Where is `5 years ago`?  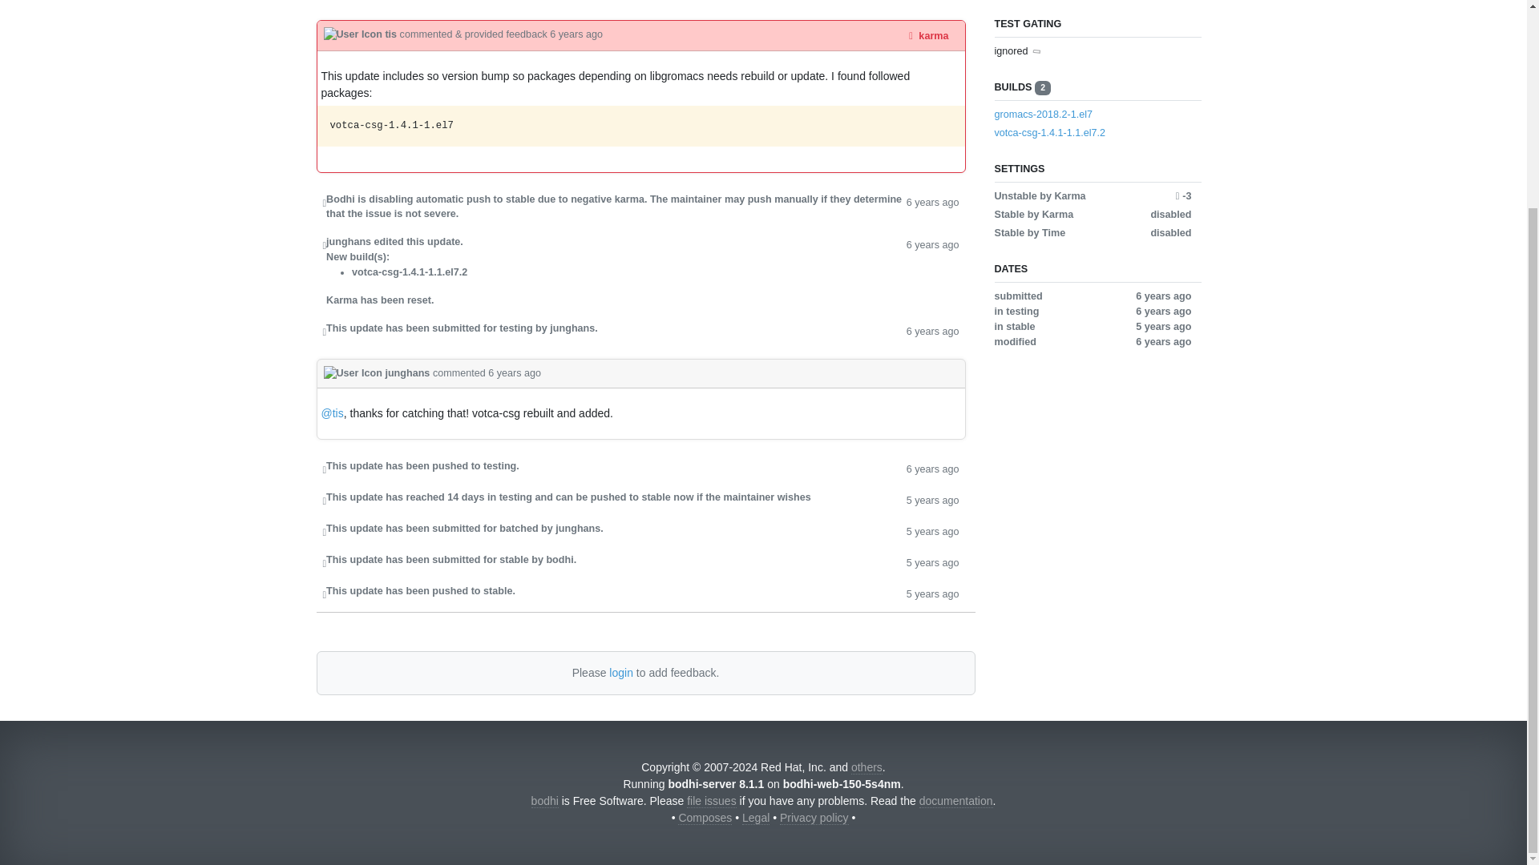
5 years ago is located at coordinates (932, 530).